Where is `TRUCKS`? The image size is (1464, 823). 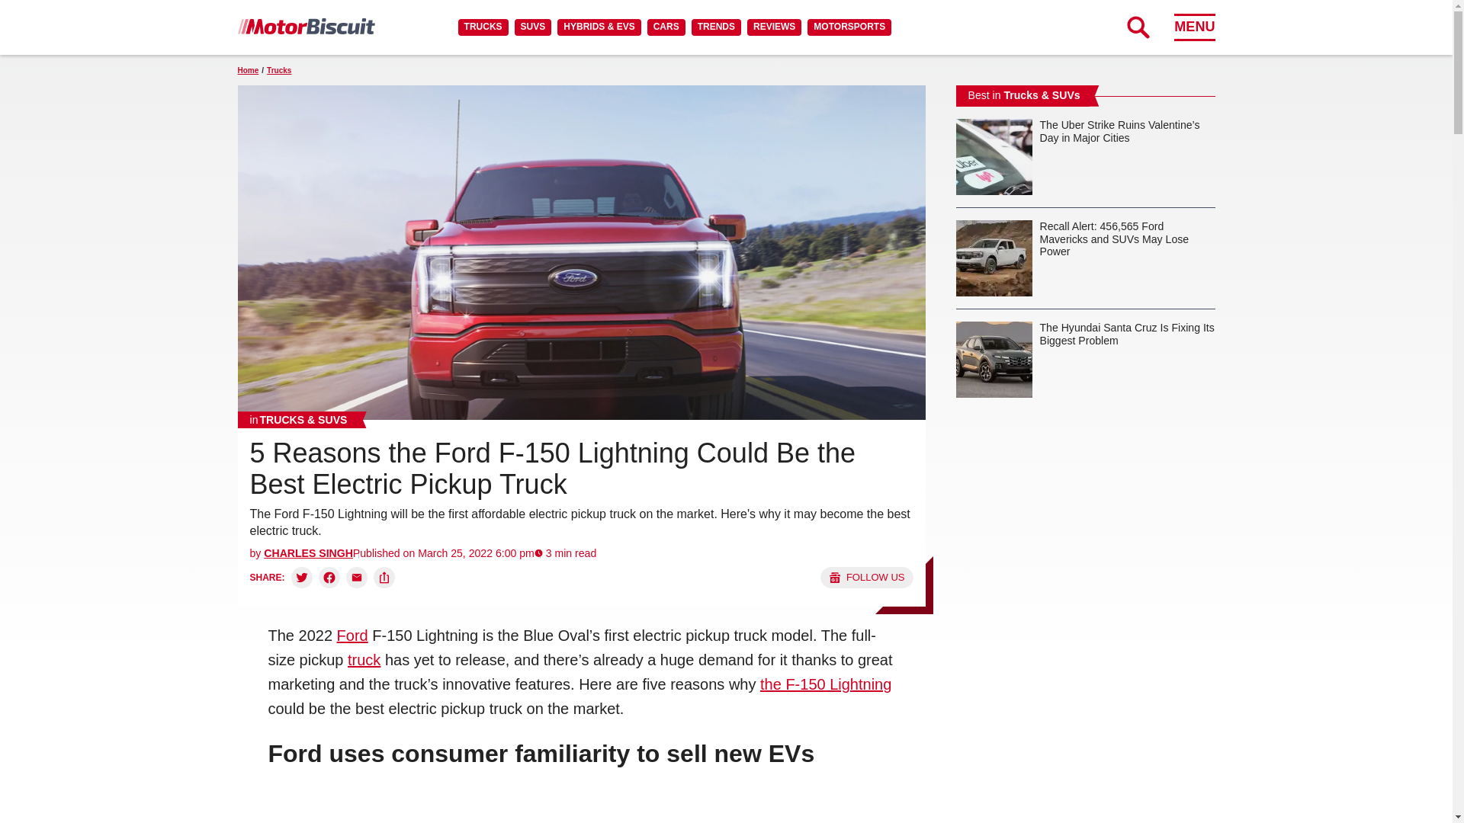
TRUCKS is located at coordinates (483, 27).